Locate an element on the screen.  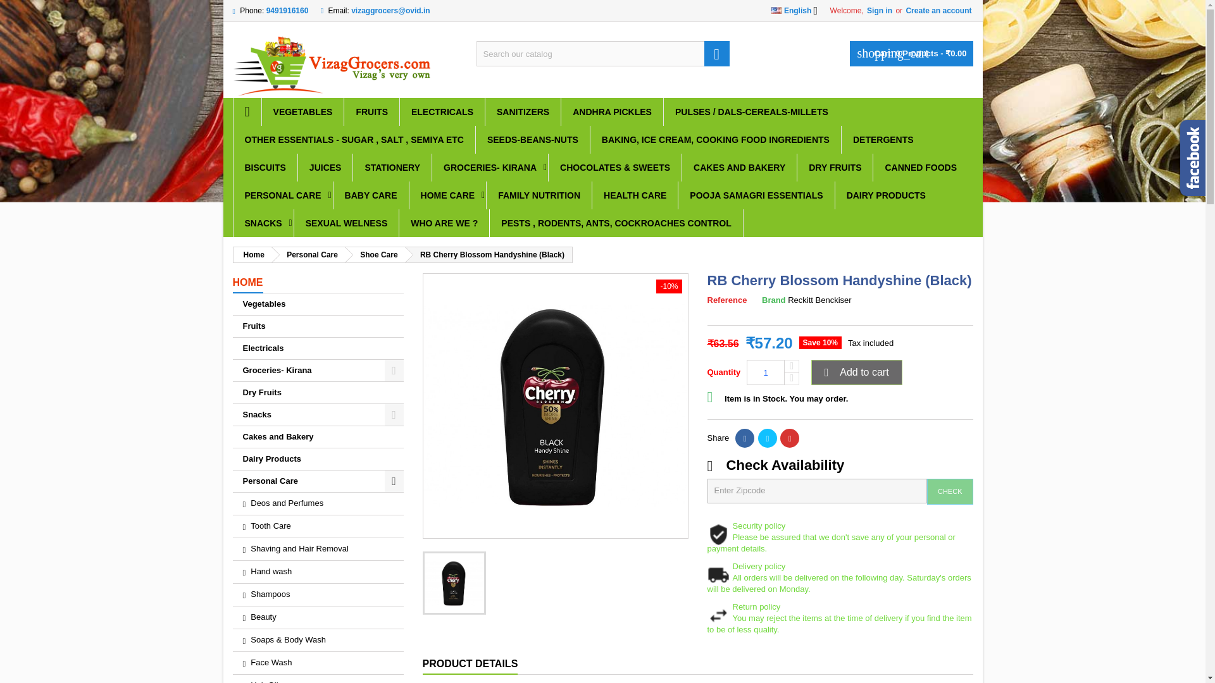
STATIONERY is located at coordinates (392, 168).